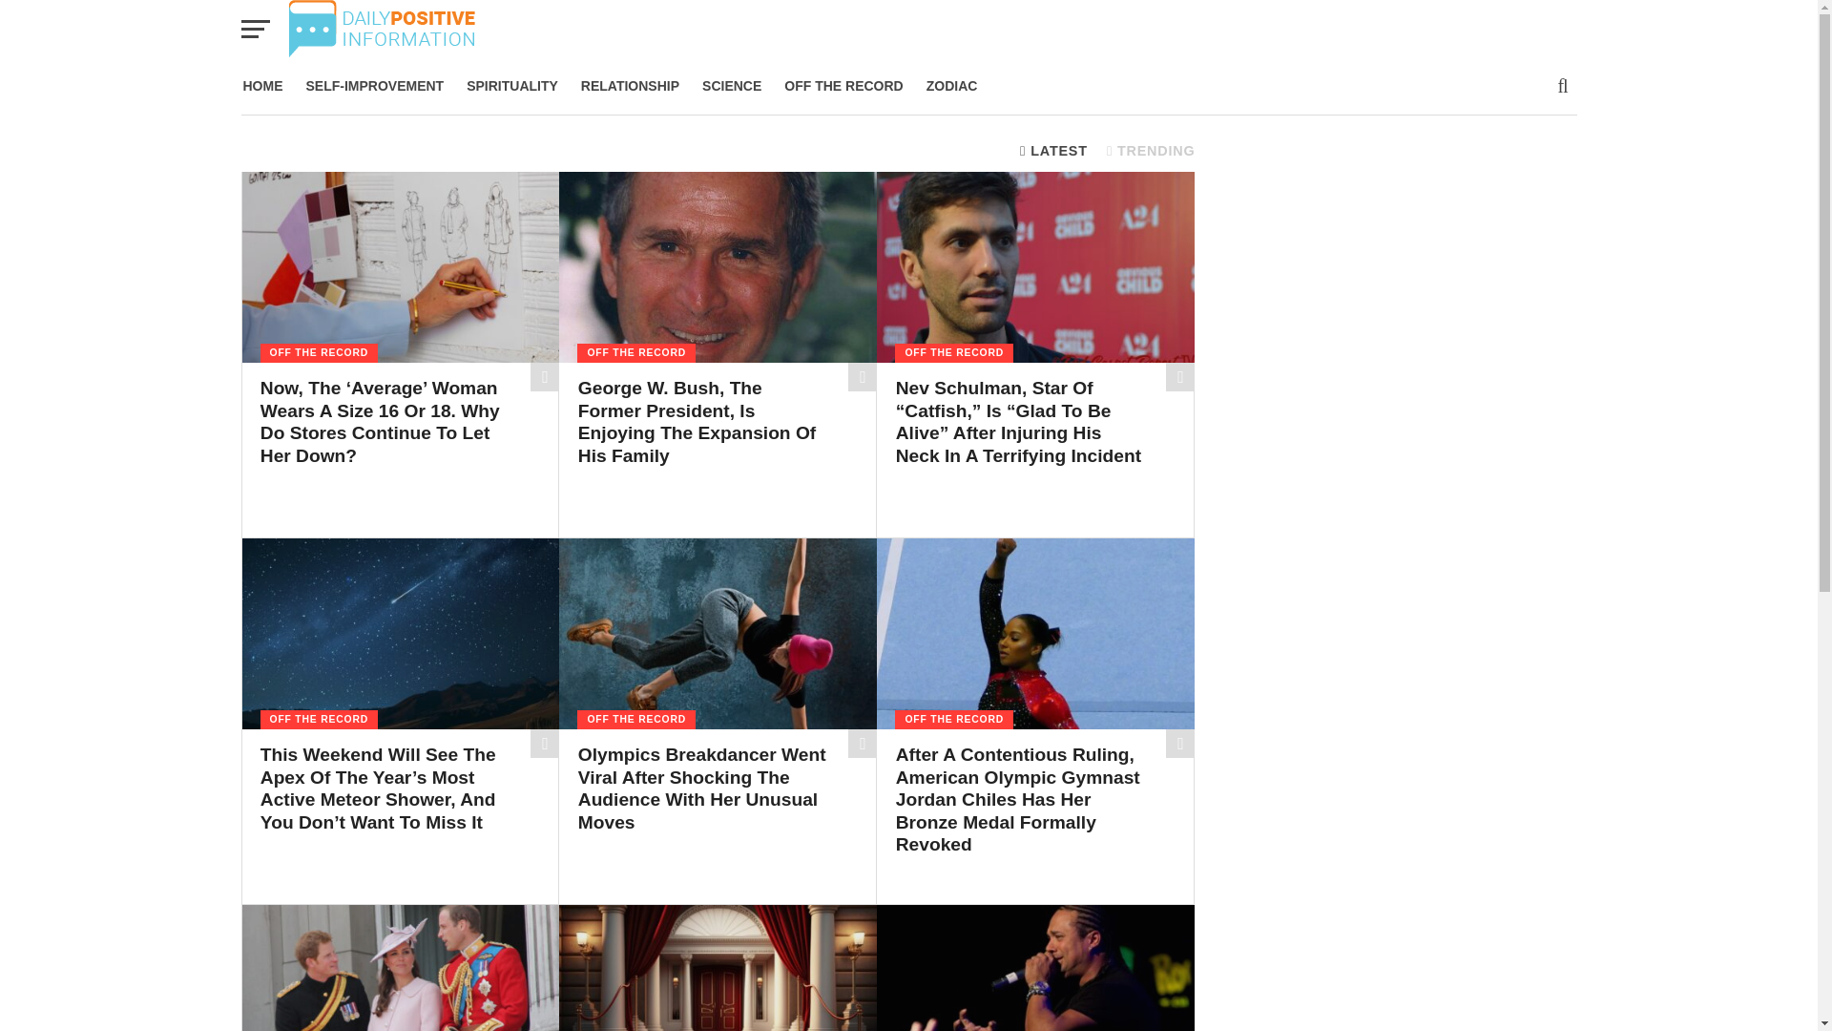  I want to click on OFF THE RECORD, so click(843, 86).